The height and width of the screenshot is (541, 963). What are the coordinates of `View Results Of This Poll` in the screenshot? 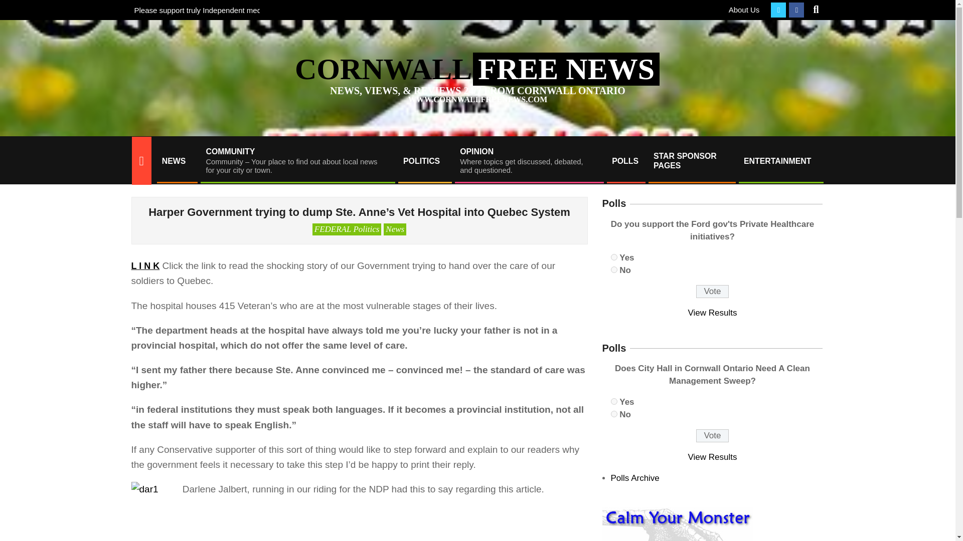 It's located at (713, 457).